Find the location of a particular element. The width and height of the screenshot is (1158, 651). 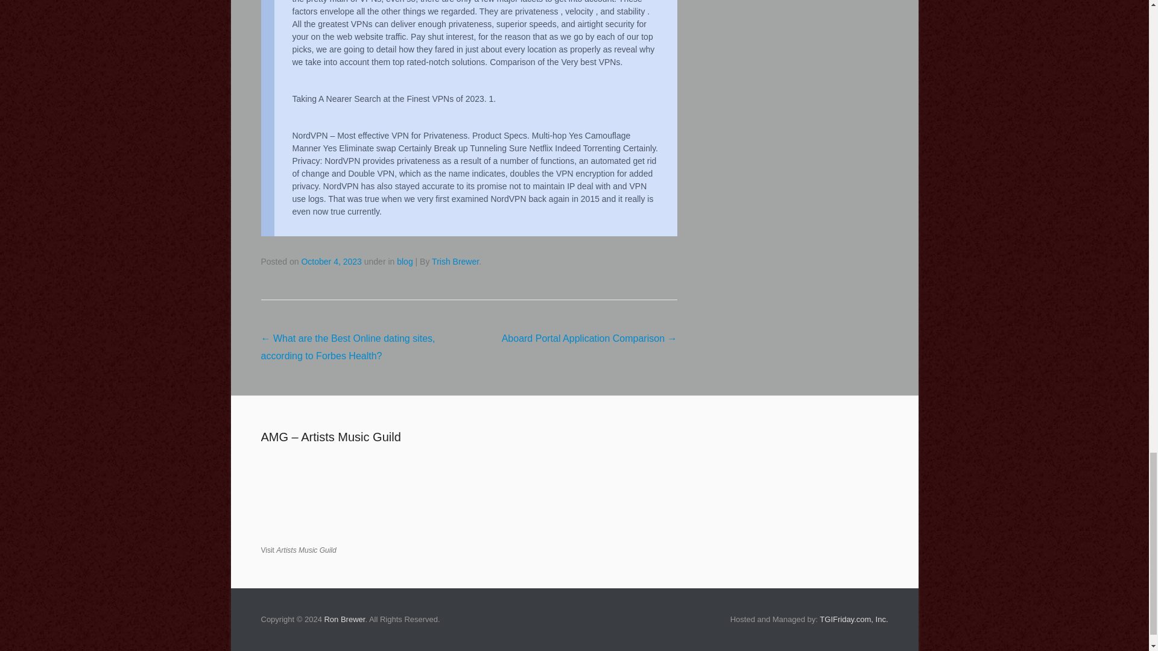

TGIFriday.com, Inc. is located at coordinates (854, 618).